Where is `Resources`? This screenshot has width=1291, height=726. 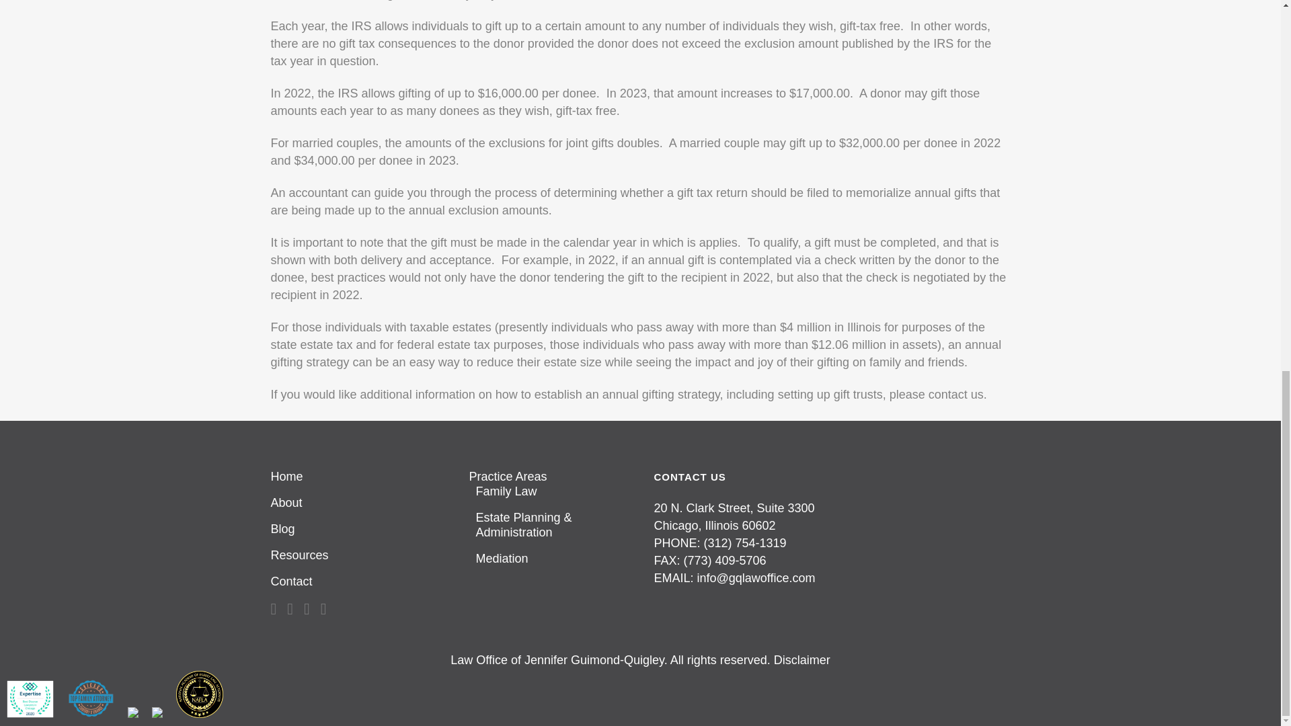 Resources is located at coordinates (358, 555).